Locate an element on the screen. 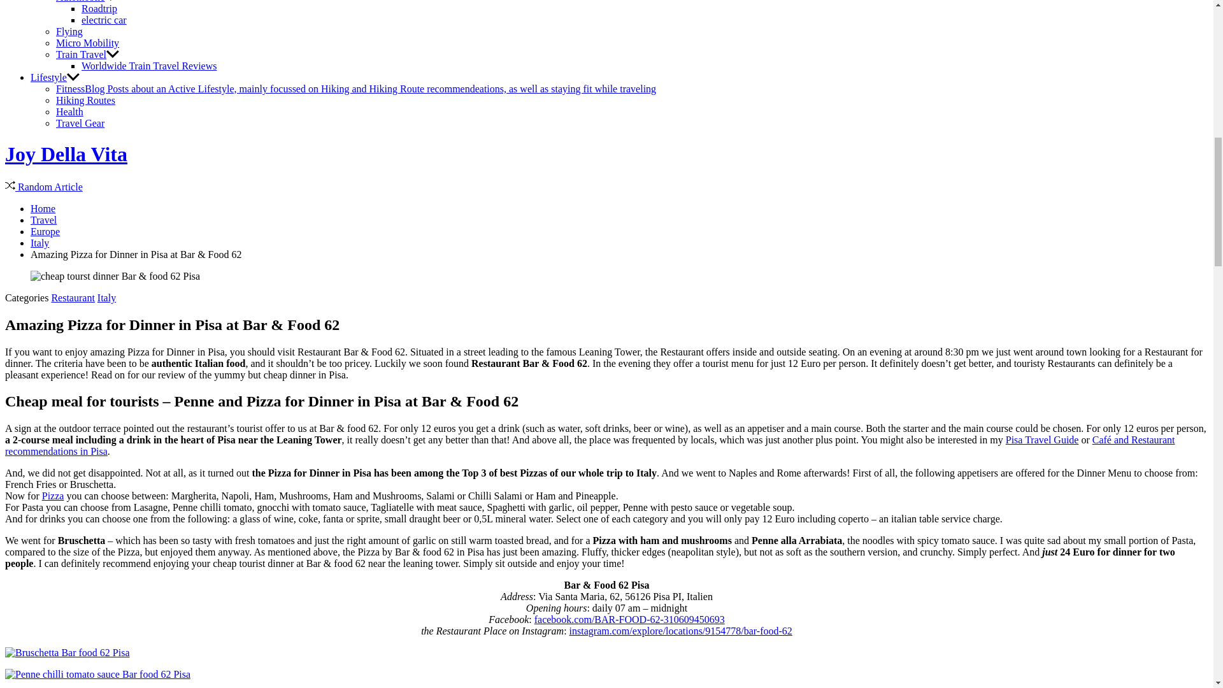 The height and width of the screenshot is (688, 1223). Penne chilli tomato sauce Bar food 62 Pisa is located at coordinates (97, 674).